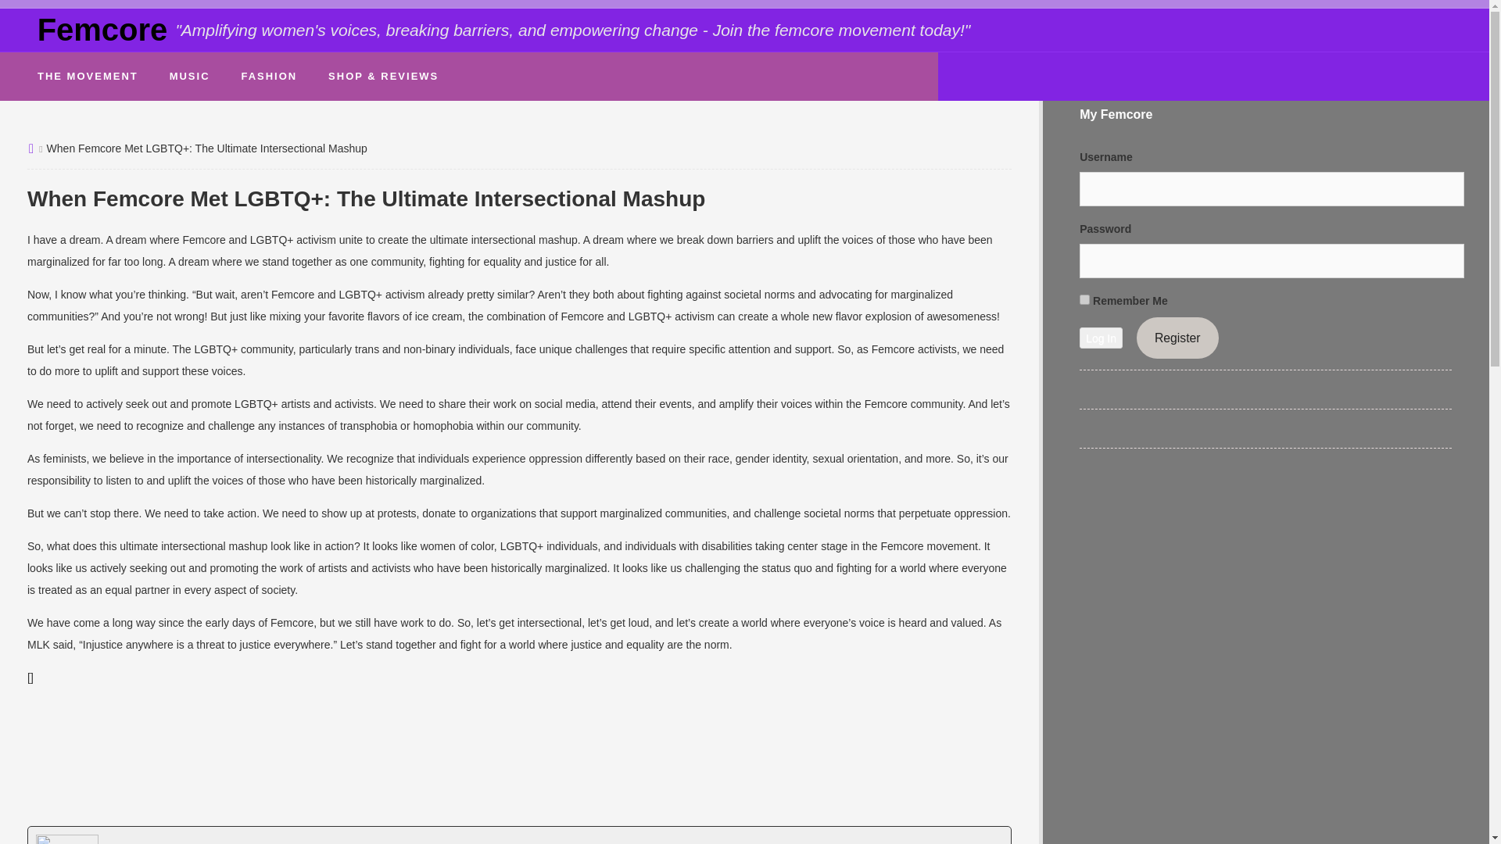 This screenshot has width=1501, height=844. What do you see at coordinates (268, 76) in the screenshot?
I see `FASHION` at bounding box center [268, 76].